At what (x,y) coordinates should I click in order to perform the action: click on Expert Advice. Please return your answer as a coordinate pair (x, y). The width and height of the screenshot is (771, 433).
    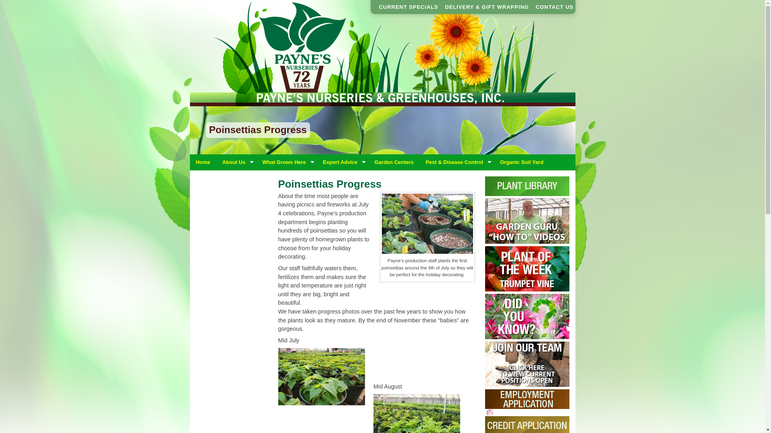
    Looking at the image, I should click on (343, 162).